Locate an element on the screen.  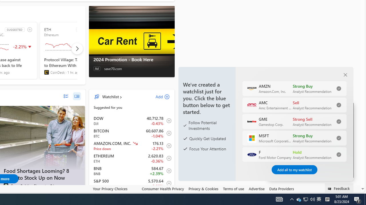
Class: feedback_link_icon-DS-EntryPoint1-1 is located at coordinates (331, 189).